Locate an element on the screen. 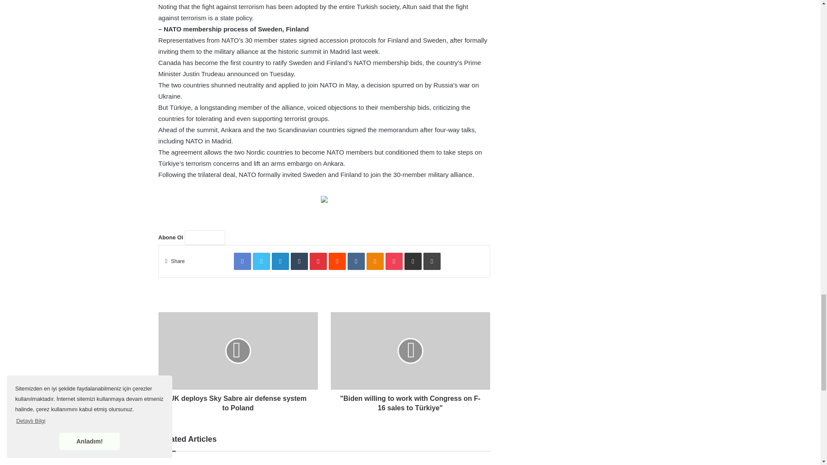  Facebook is located at coordinates (243, 261).